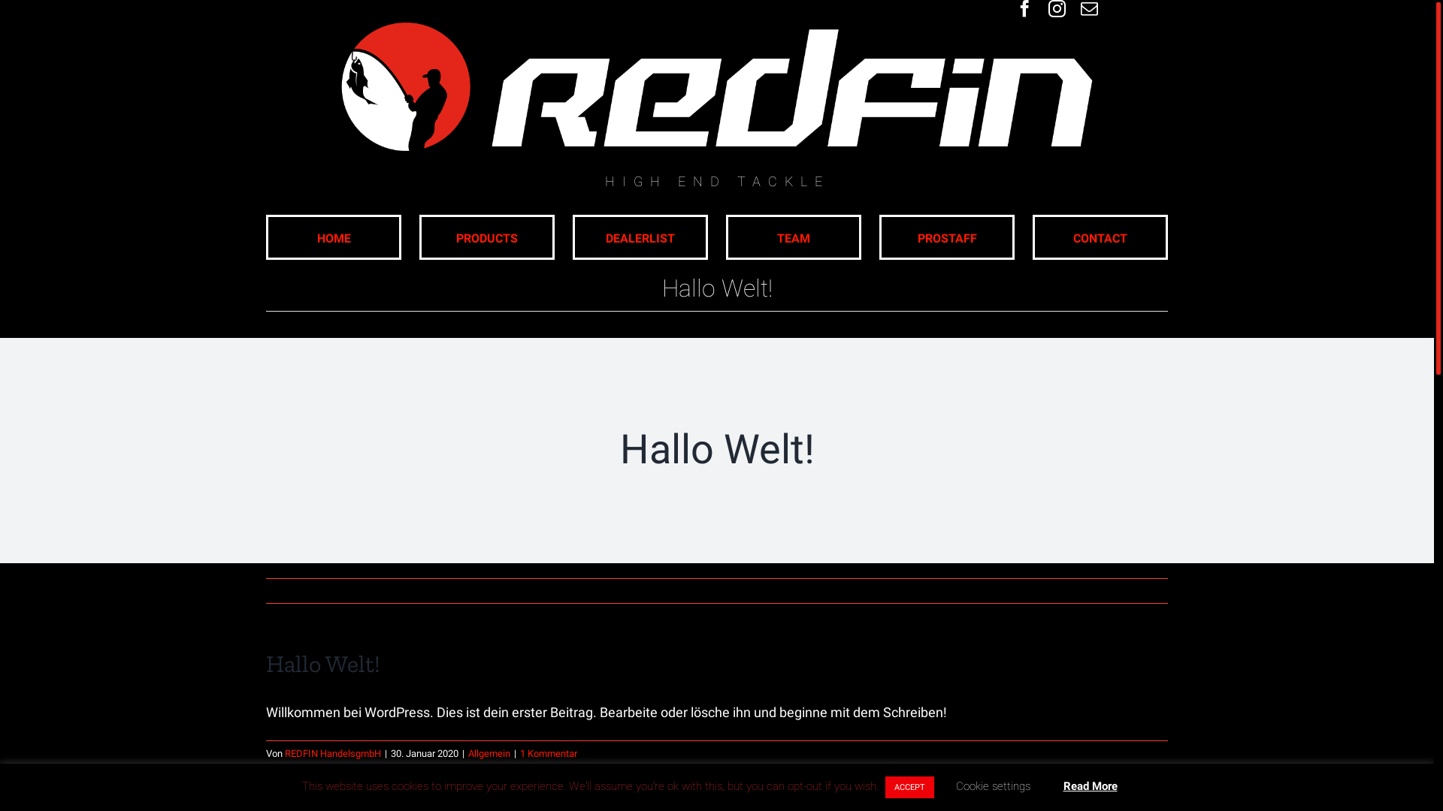 The image size is (1443, 811). Describe the element at coordinates (487, 237) in the screenshot. I see `PRODUCTS` at that location.